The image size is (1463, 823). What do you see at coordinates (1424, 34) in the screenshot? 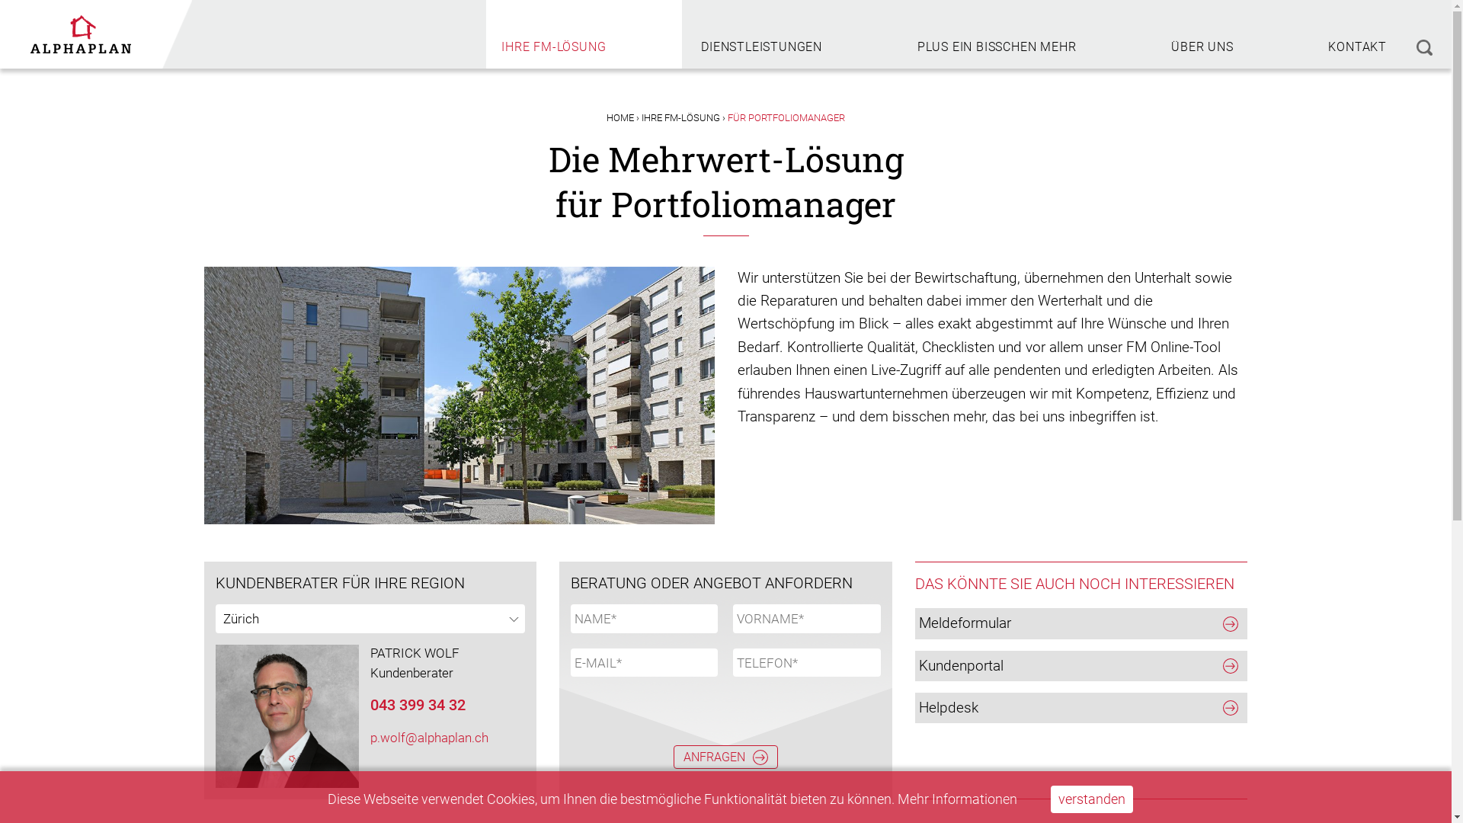
I see `suchen` at bounding box center [1424, 34].